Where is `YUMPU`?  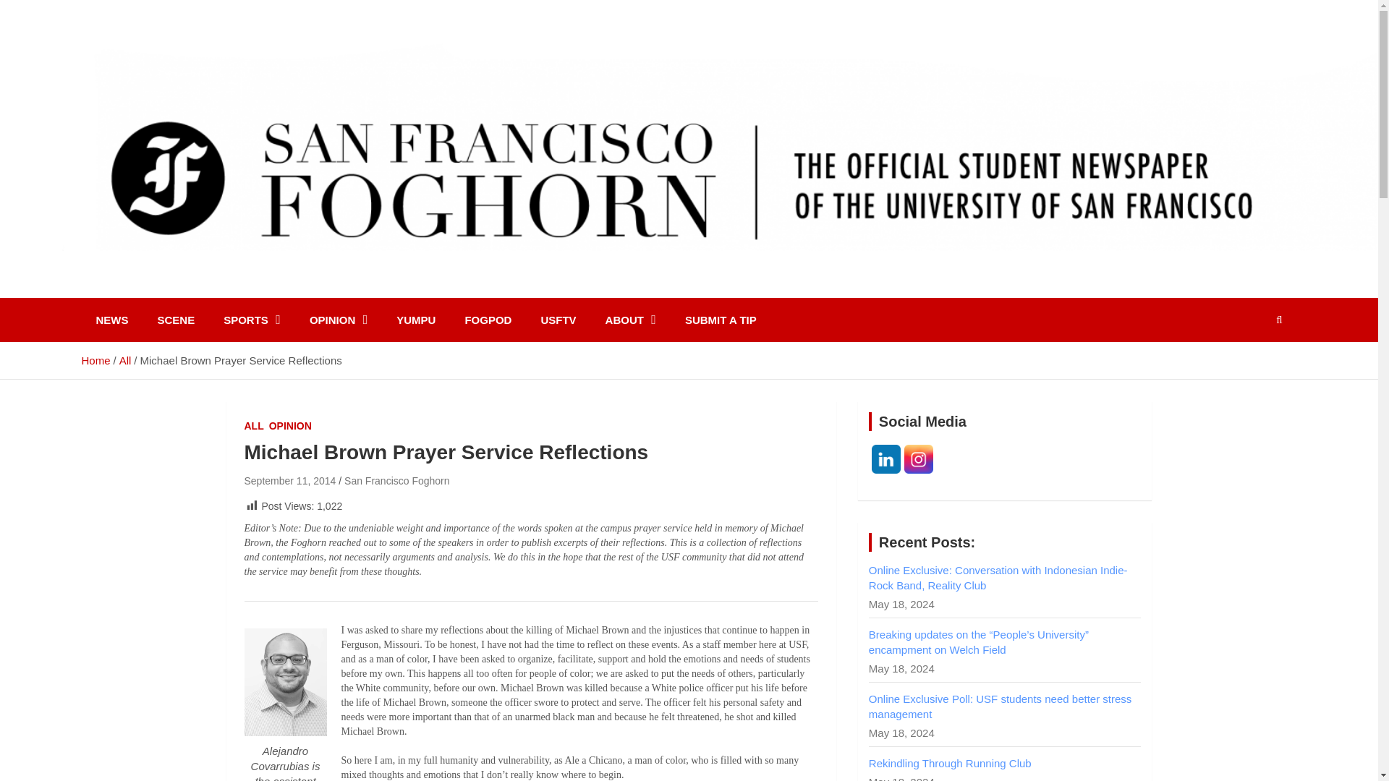 YUMPU is located at coordinates (416, 320).